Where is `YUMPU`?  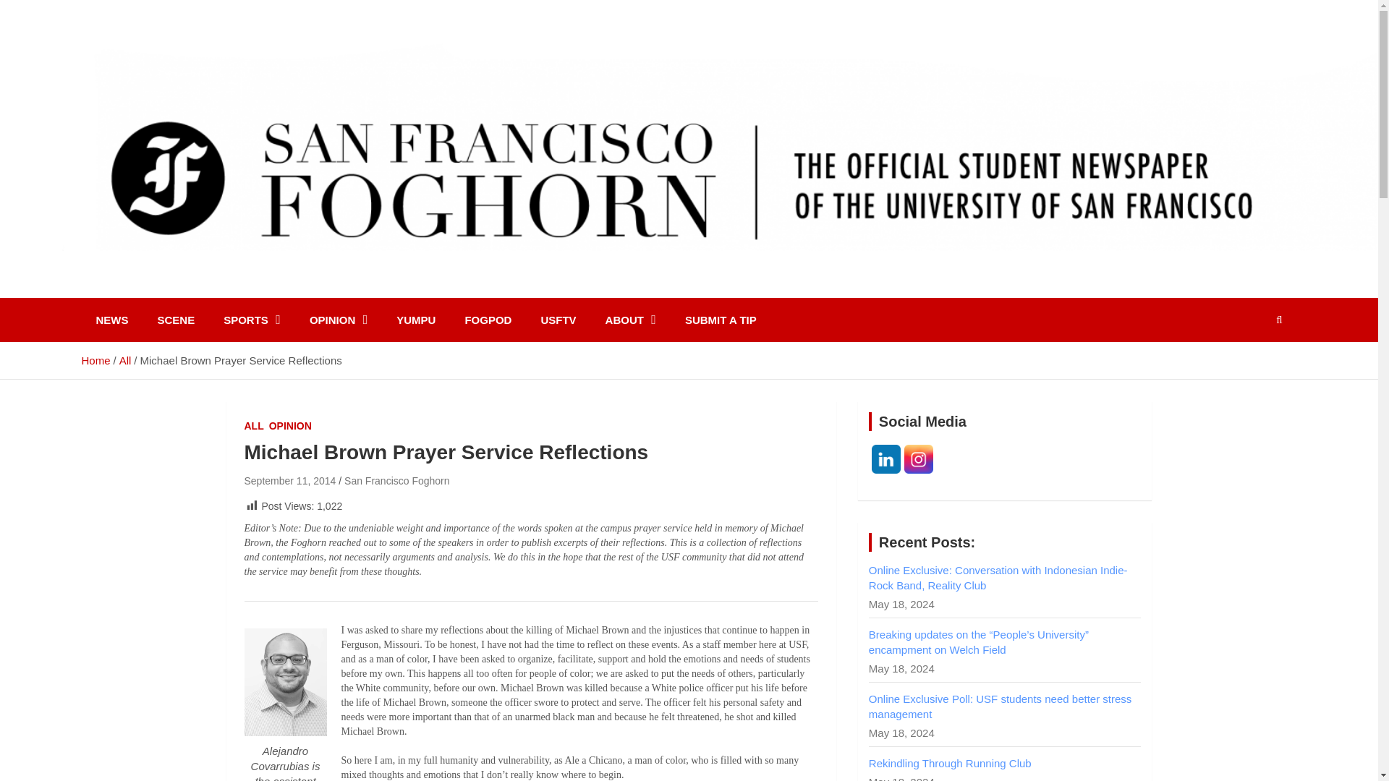 YUMPU is located at coordinates (416, 320).